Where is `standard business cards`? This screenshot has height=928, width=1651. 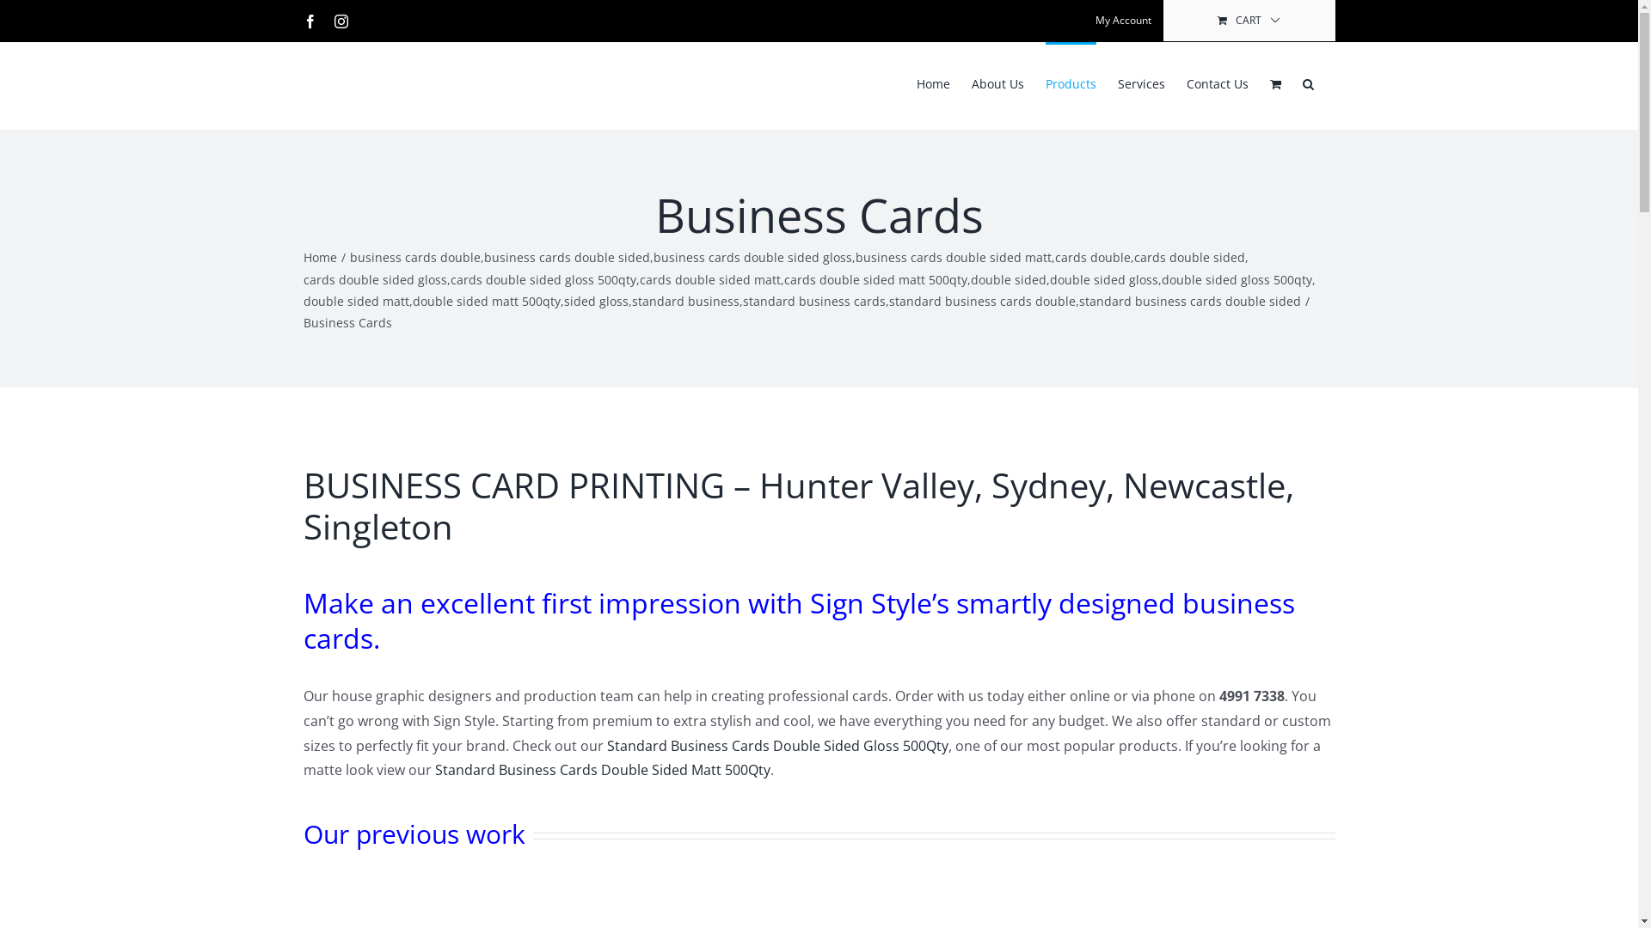 standard business cards is located at coordinates (814, 301).